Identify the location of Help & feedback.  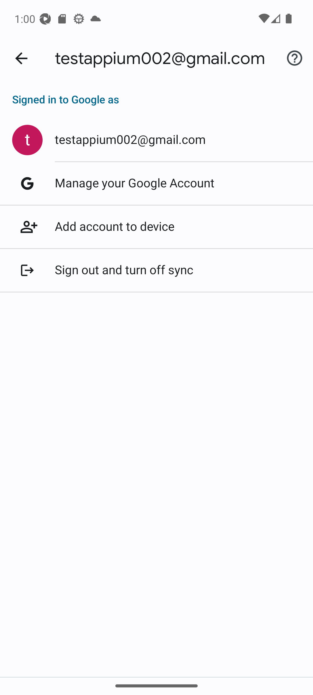
(294, 58).